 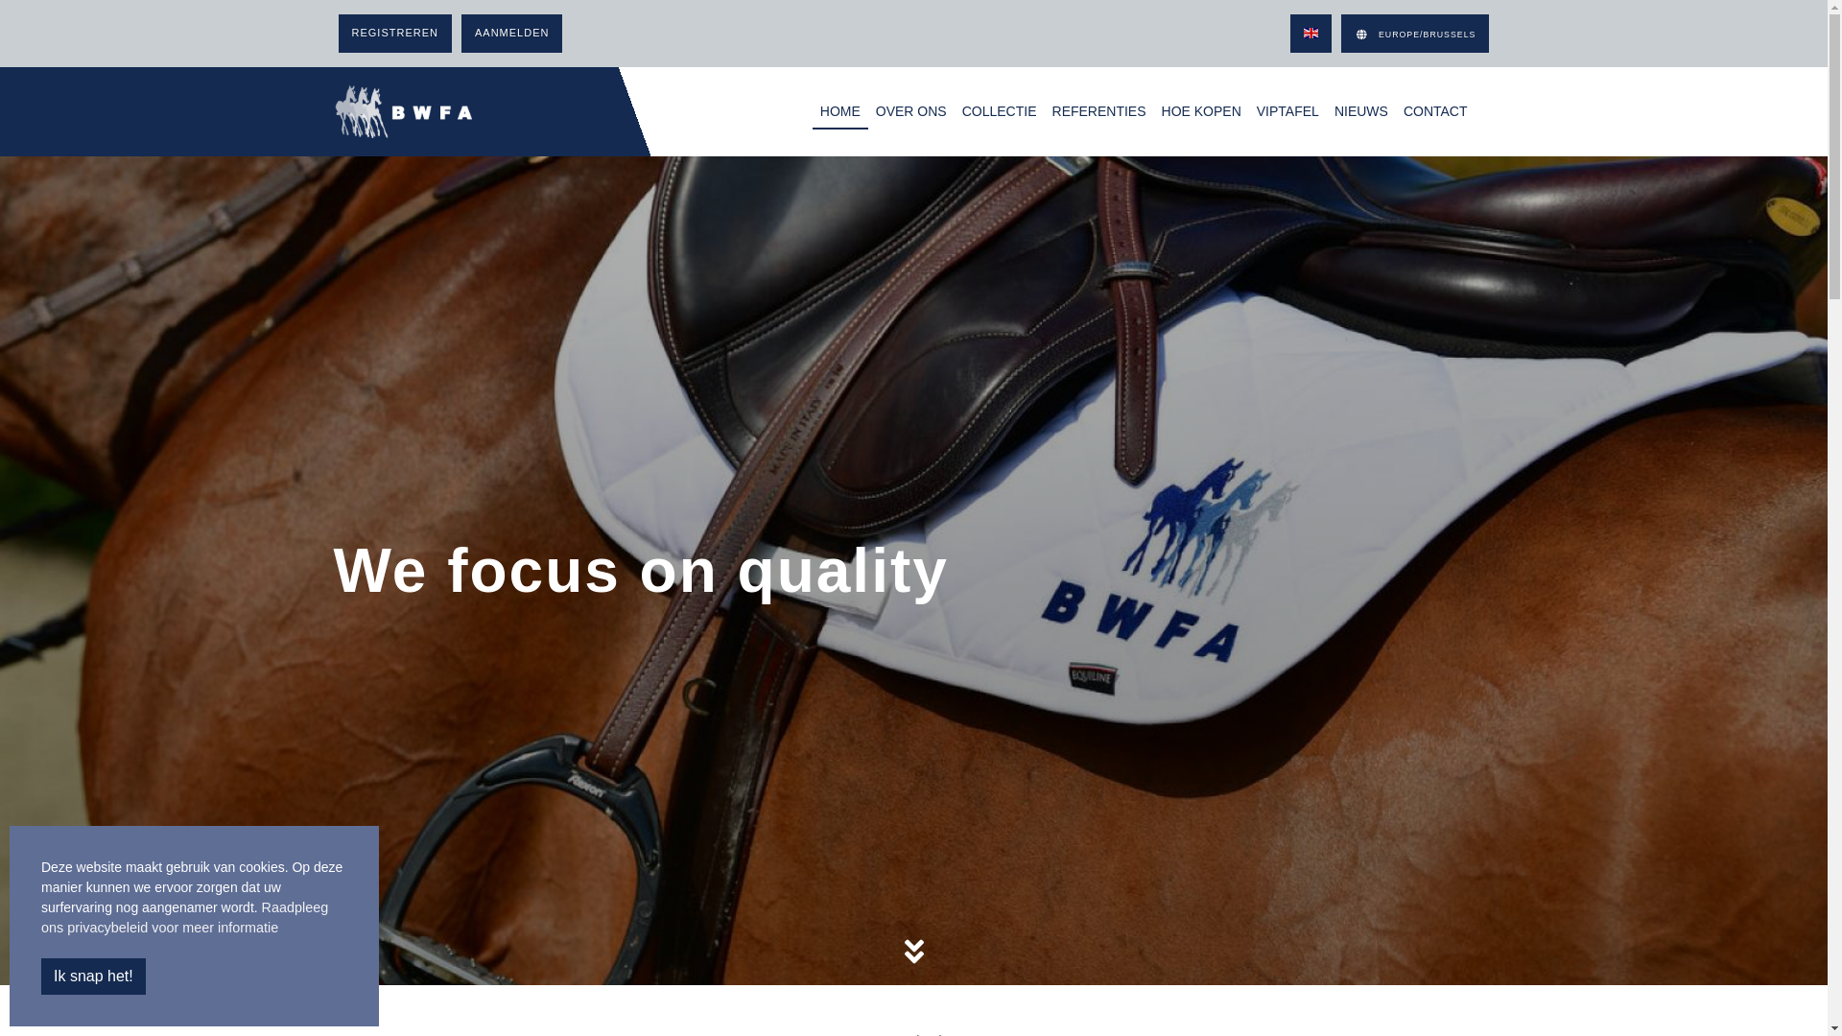 I want to click on EUROPE/BRUSSELS, so click(x=1416, y=34).